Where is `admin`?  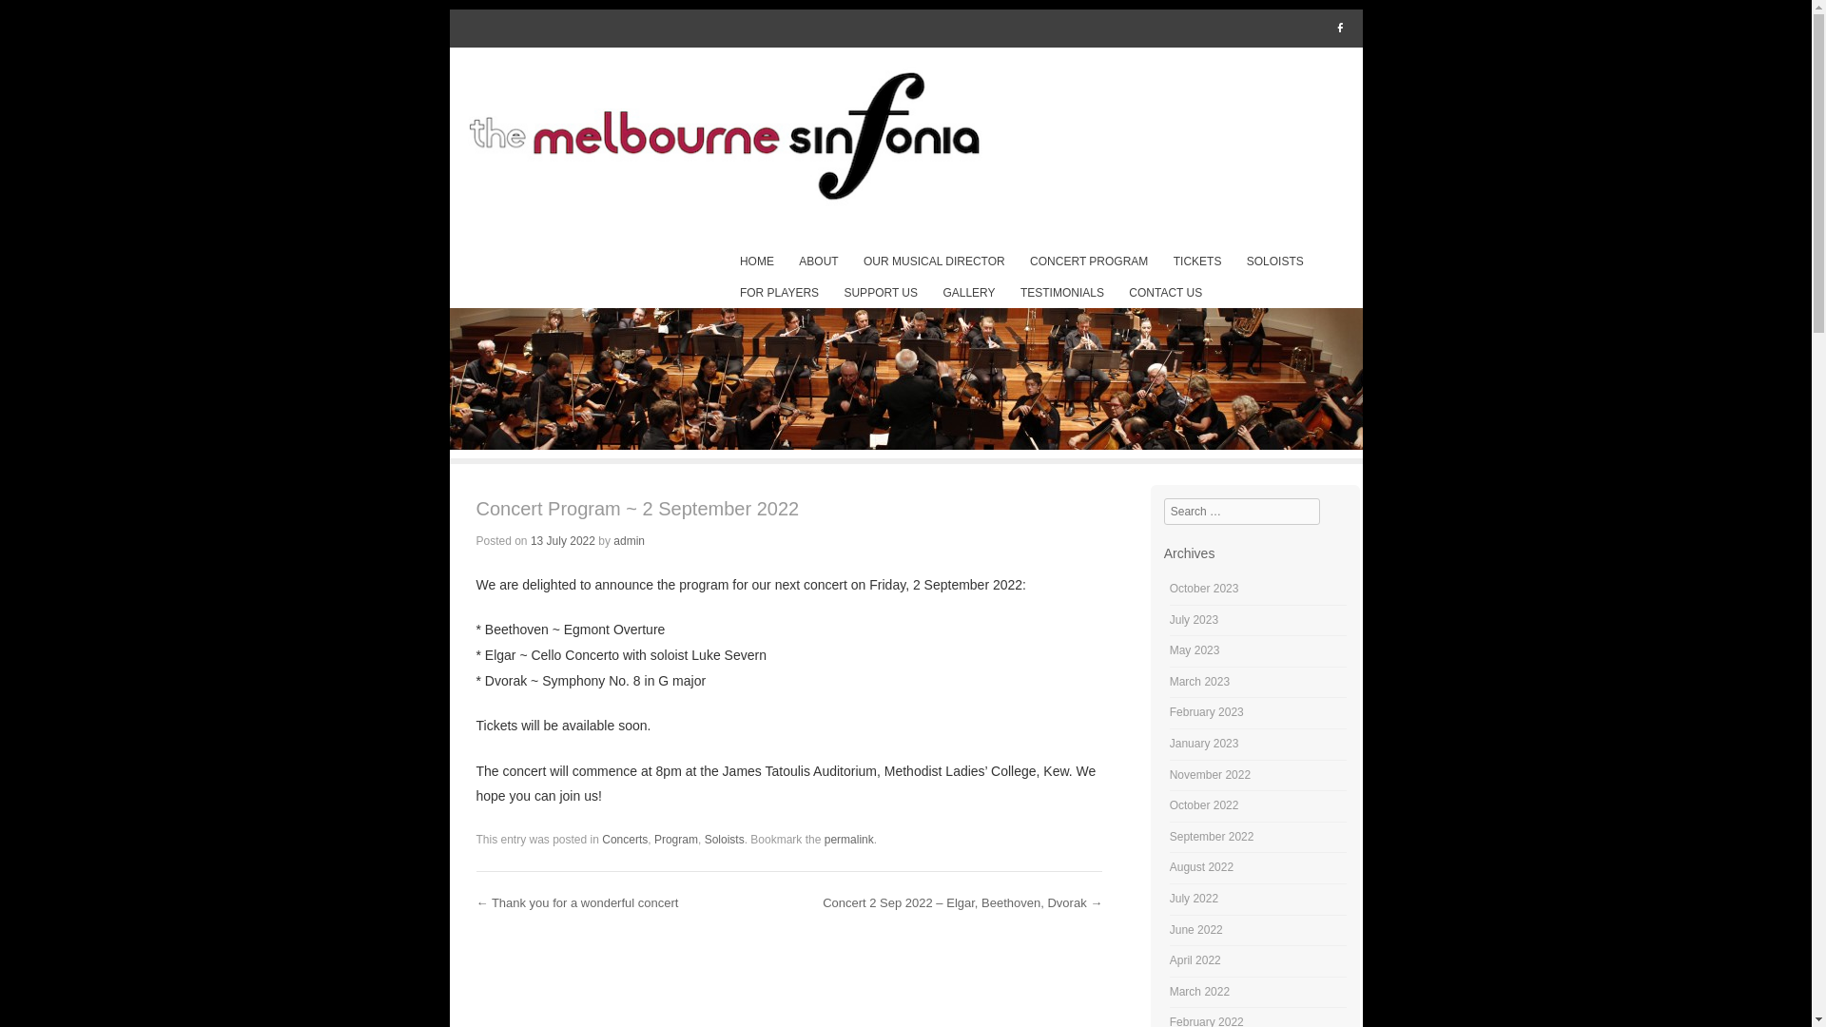 admin is located at coordinates (630, 541).